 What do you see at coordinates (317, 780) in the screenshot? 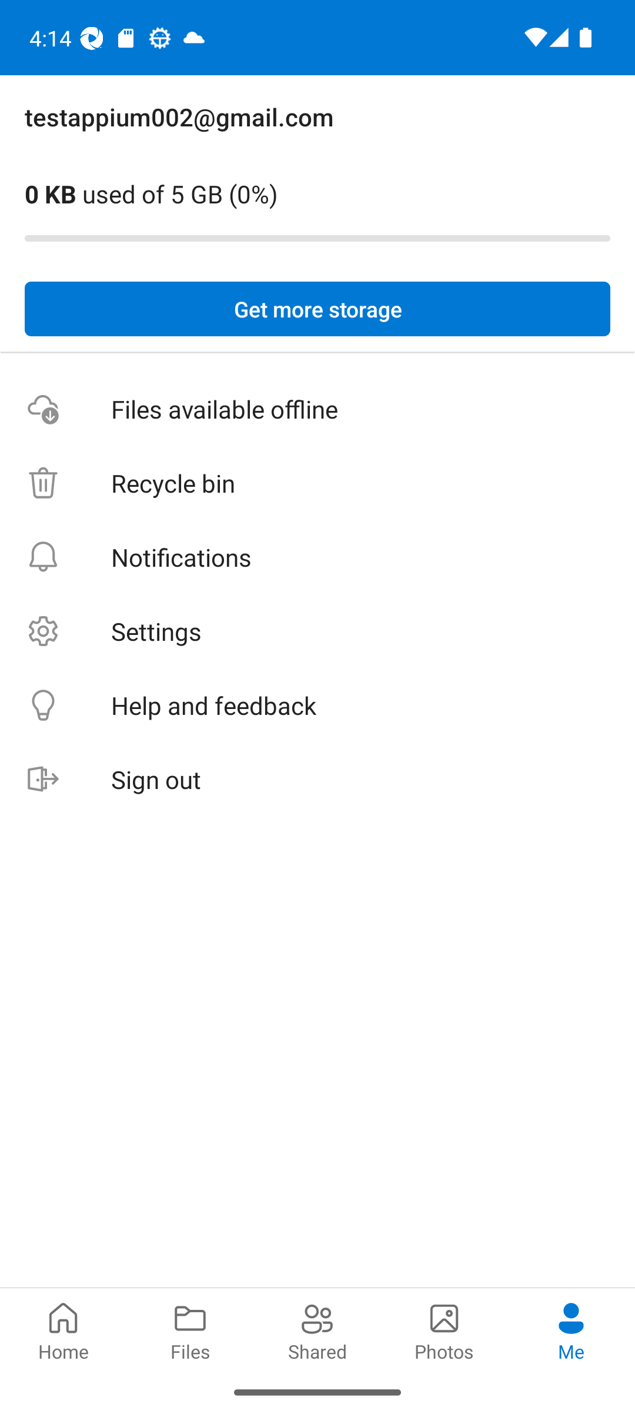
I see `Sign out` at bounding box center [317, 780].